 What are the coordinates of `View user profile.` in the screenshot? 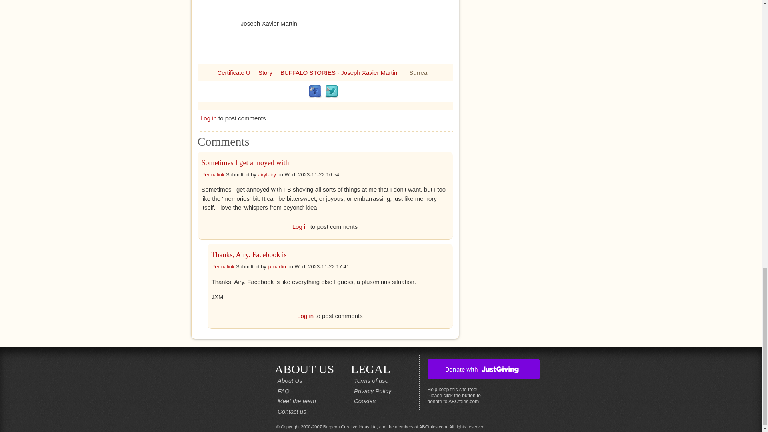 It's located at (276, 266).